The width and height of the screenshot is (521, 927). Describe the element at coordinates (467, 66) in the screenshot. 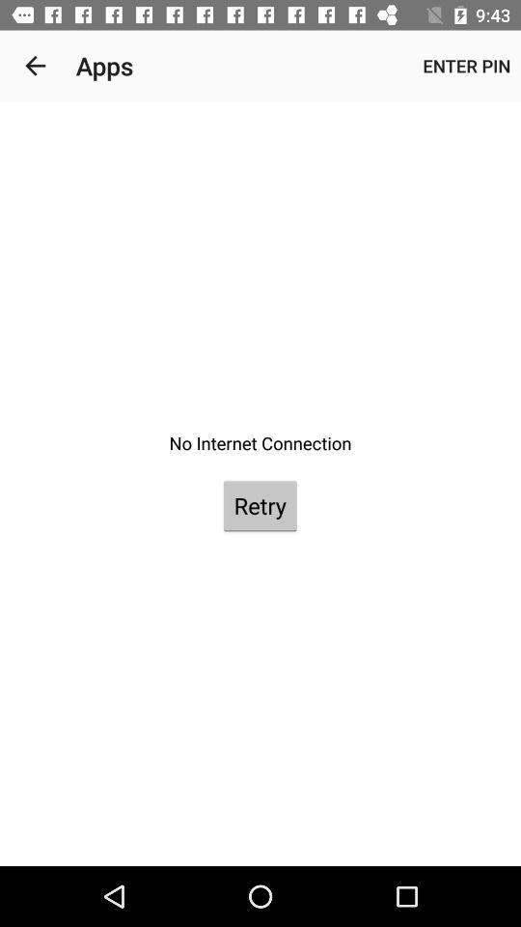

I see `tap the item next to the apps item` at that location.